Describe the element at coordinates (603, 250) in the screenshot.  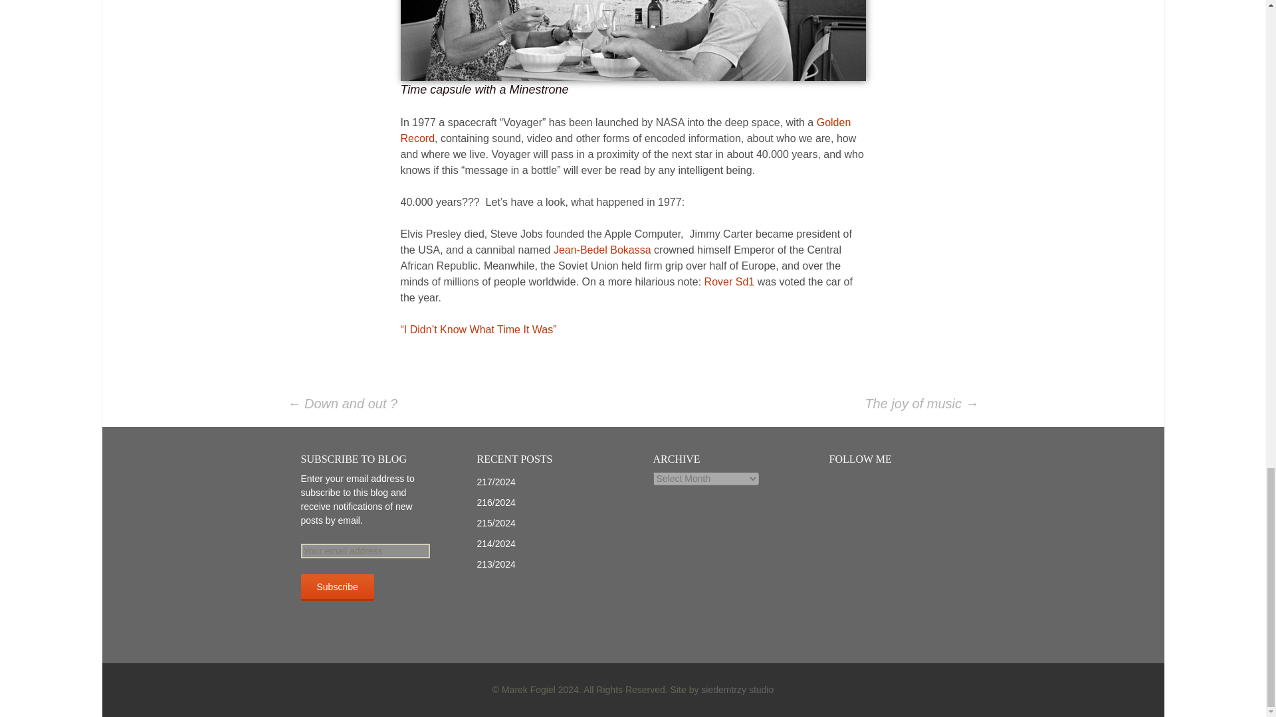
I see `Jean-Bedel Bokassa` at that location.